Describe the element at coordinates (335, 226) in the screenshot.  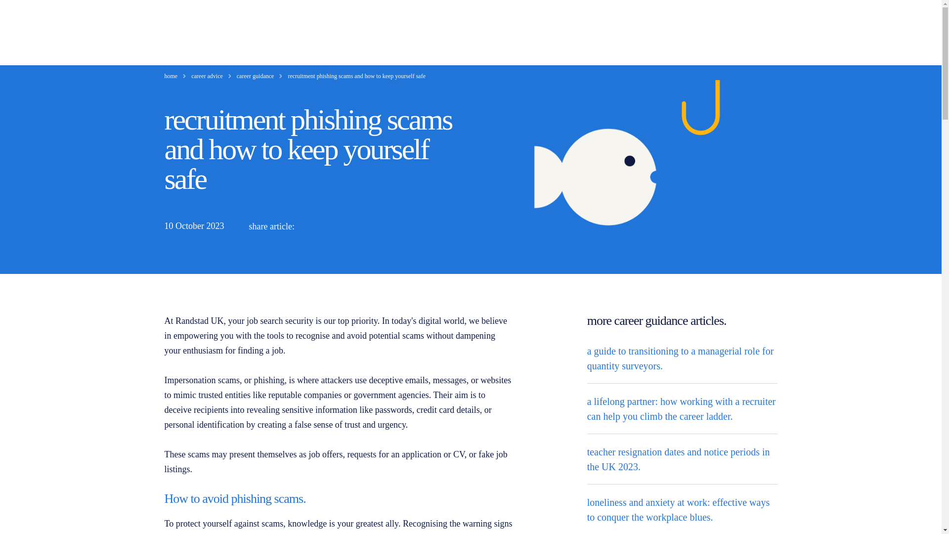
I see `share this article on twitter` at that location.